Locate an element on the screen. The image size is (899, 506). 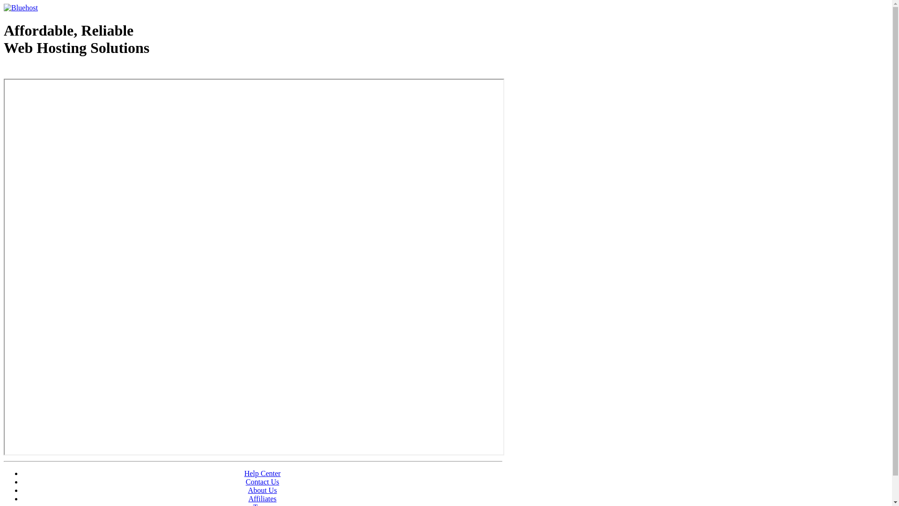
Affiliates is located at coordinates (262, 499).